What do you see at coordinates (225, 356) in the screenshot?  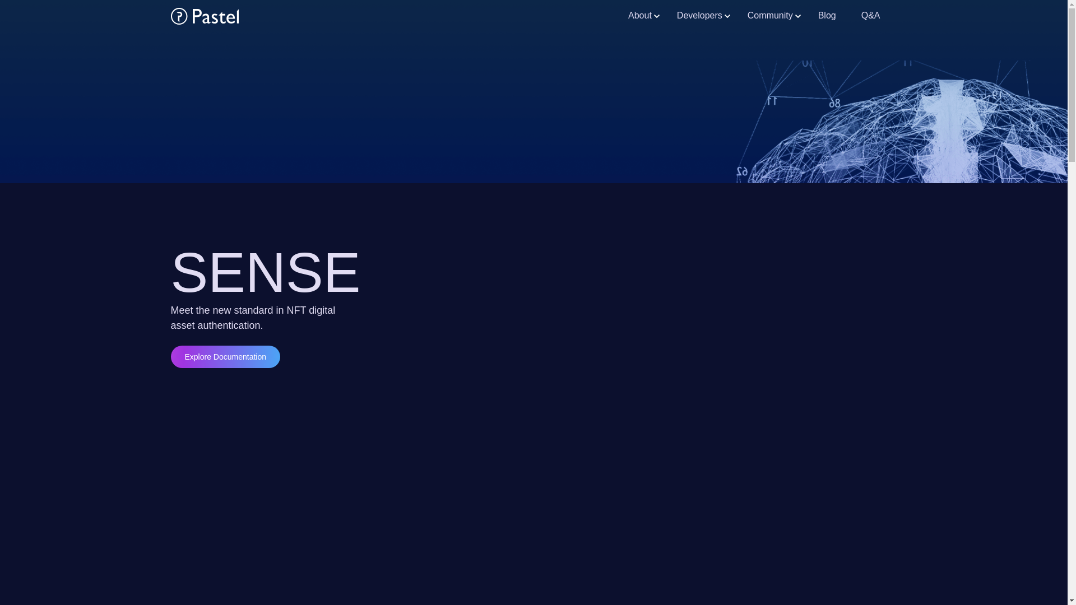 I see `Explore Documentation` at bounding box center [225, 356].